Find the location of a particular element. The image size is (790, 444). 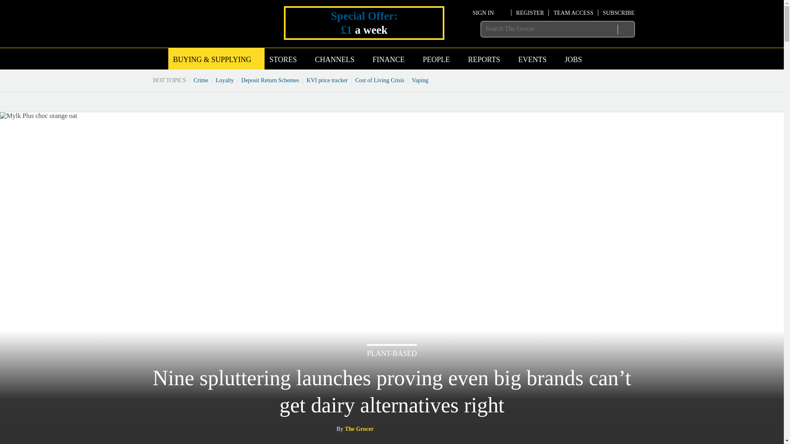

REGISTER is located at coordinates (530, 12).